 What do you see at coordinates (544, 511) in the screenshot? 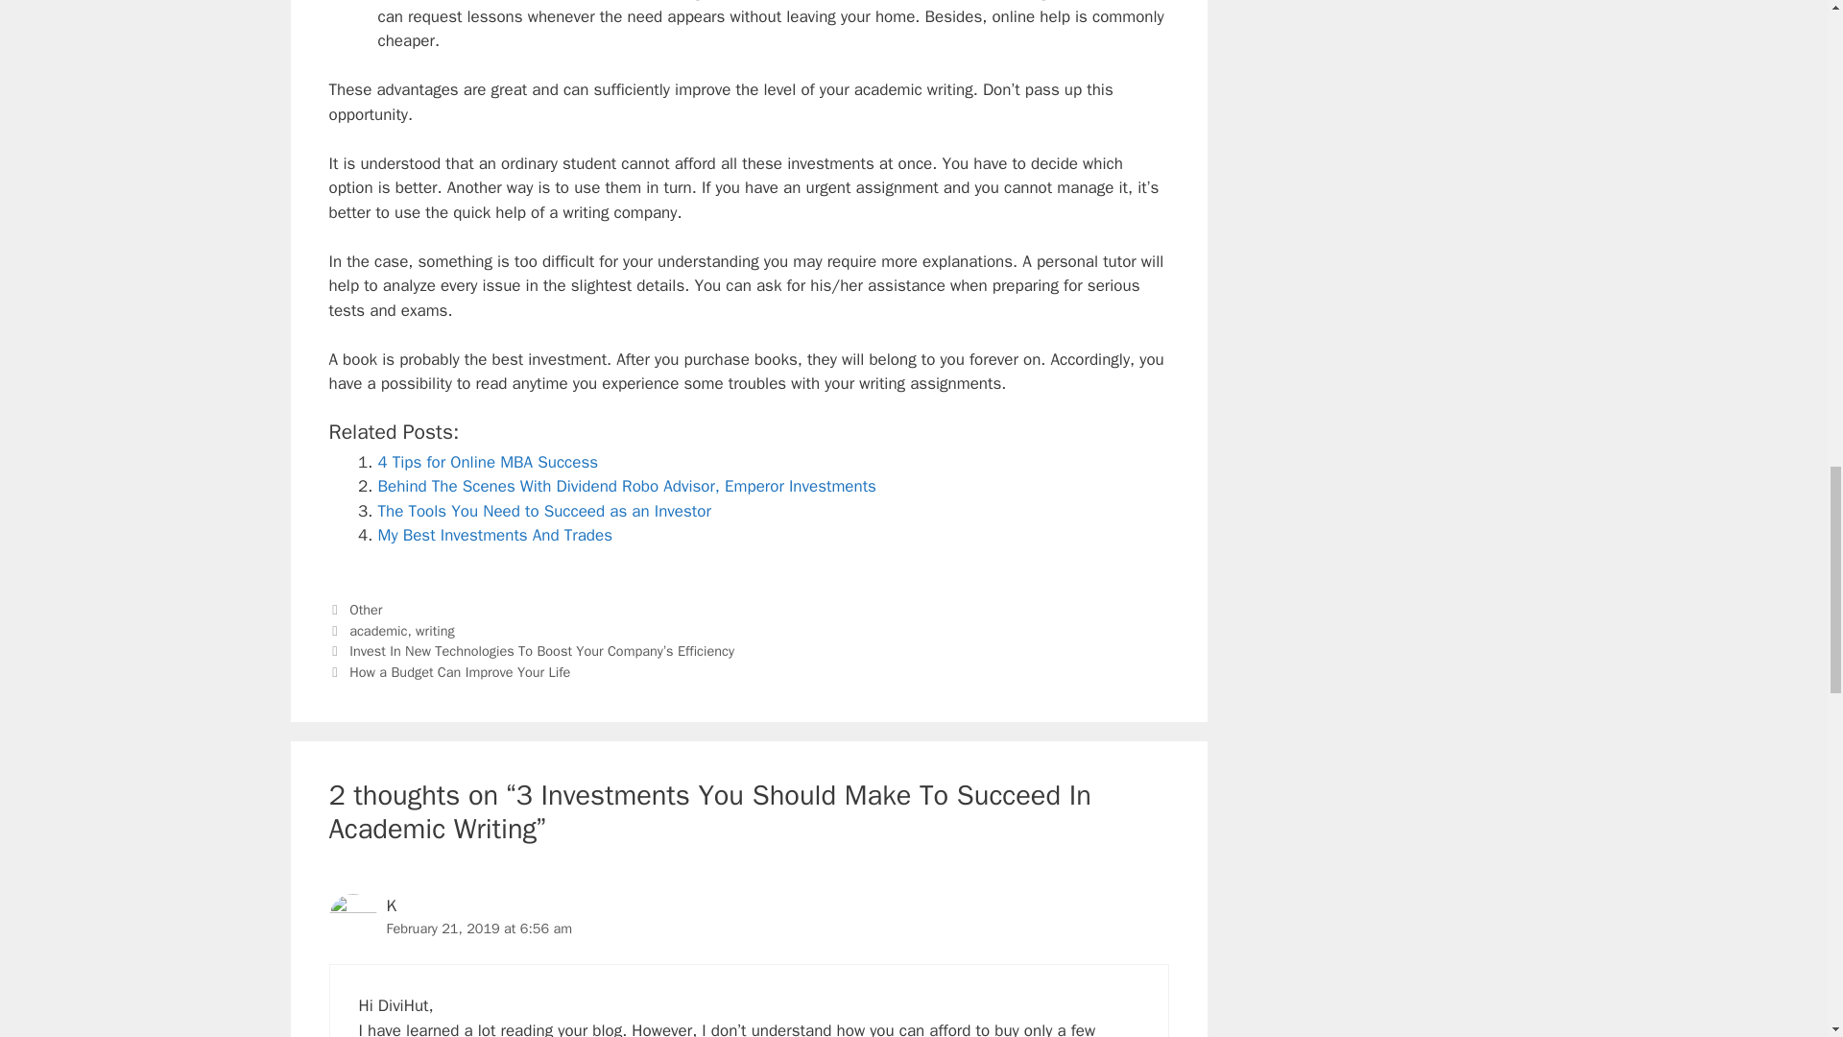
I see `The Tools You Need to Succeed as an Investor` at bounding box center [544, 511].